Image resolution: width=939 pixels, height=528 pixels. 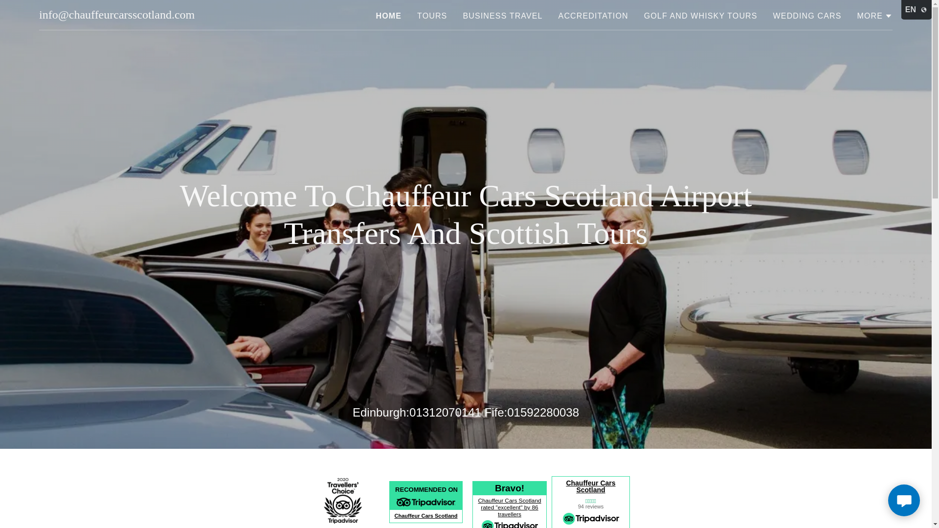 I want to click on HOME, so click(x=388, y=16).